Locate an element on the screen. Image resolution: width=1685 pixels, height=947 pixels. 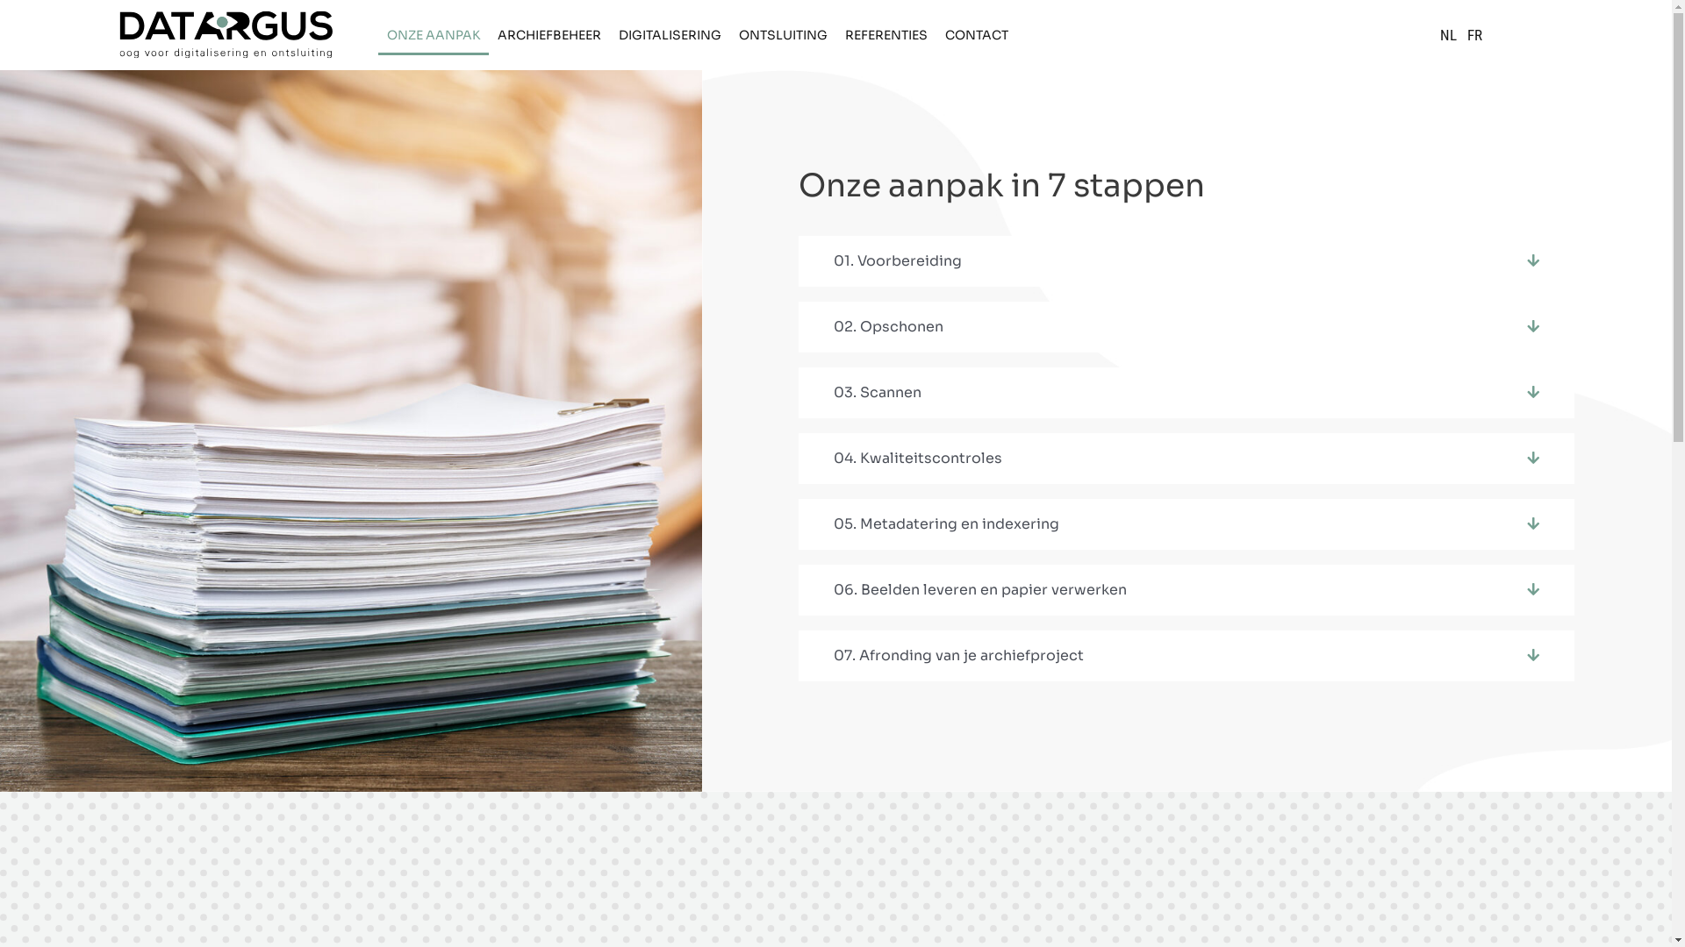
NL is located at coordinates (1448, 35).